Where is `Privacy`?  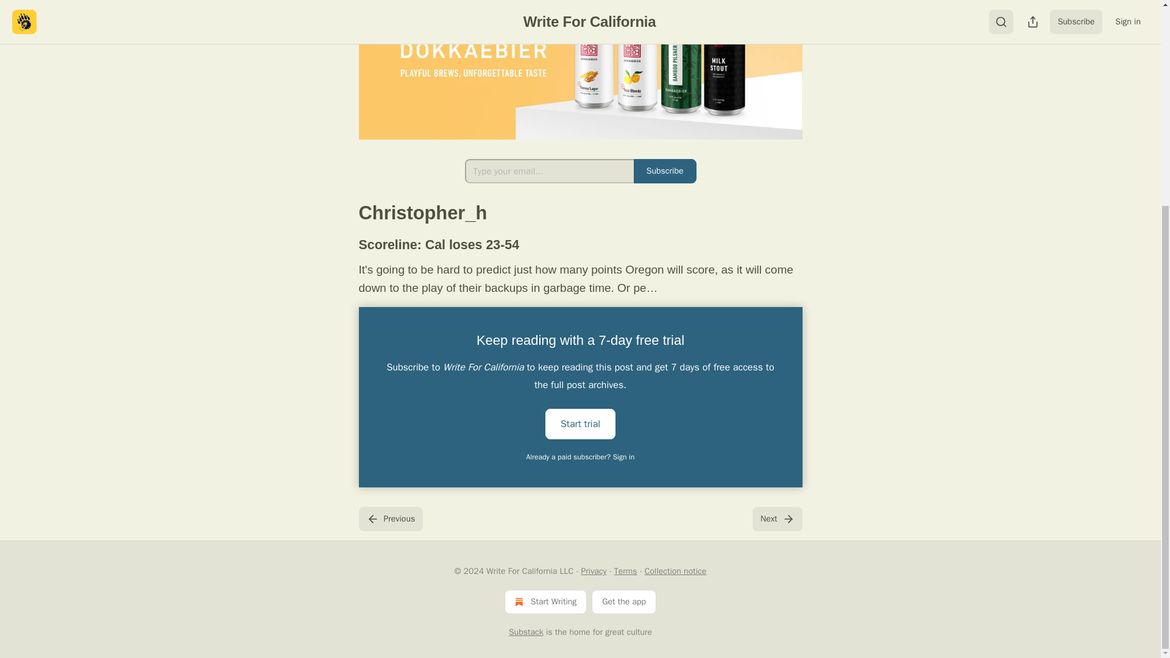
Privacy is located at coordinates (594, 571).